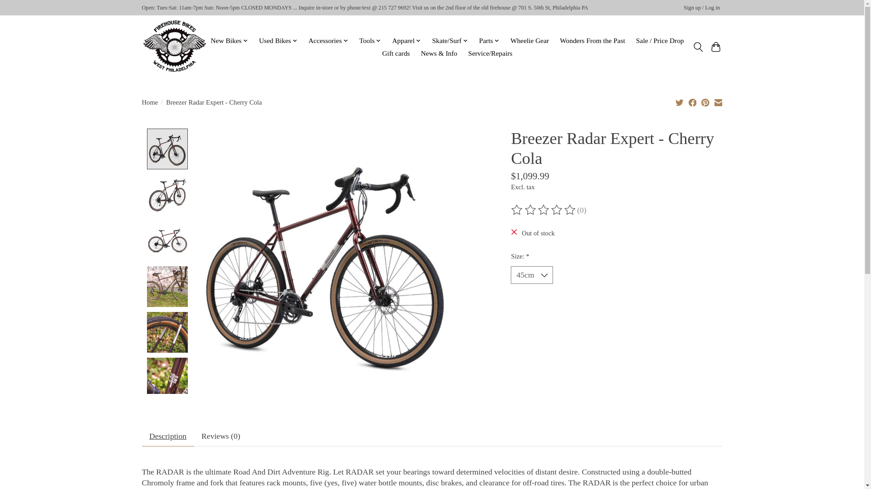  What do you see at coordinates (278, 40) in the screenshot?
I see `Used Bikes` at bounding box center [278, 40].